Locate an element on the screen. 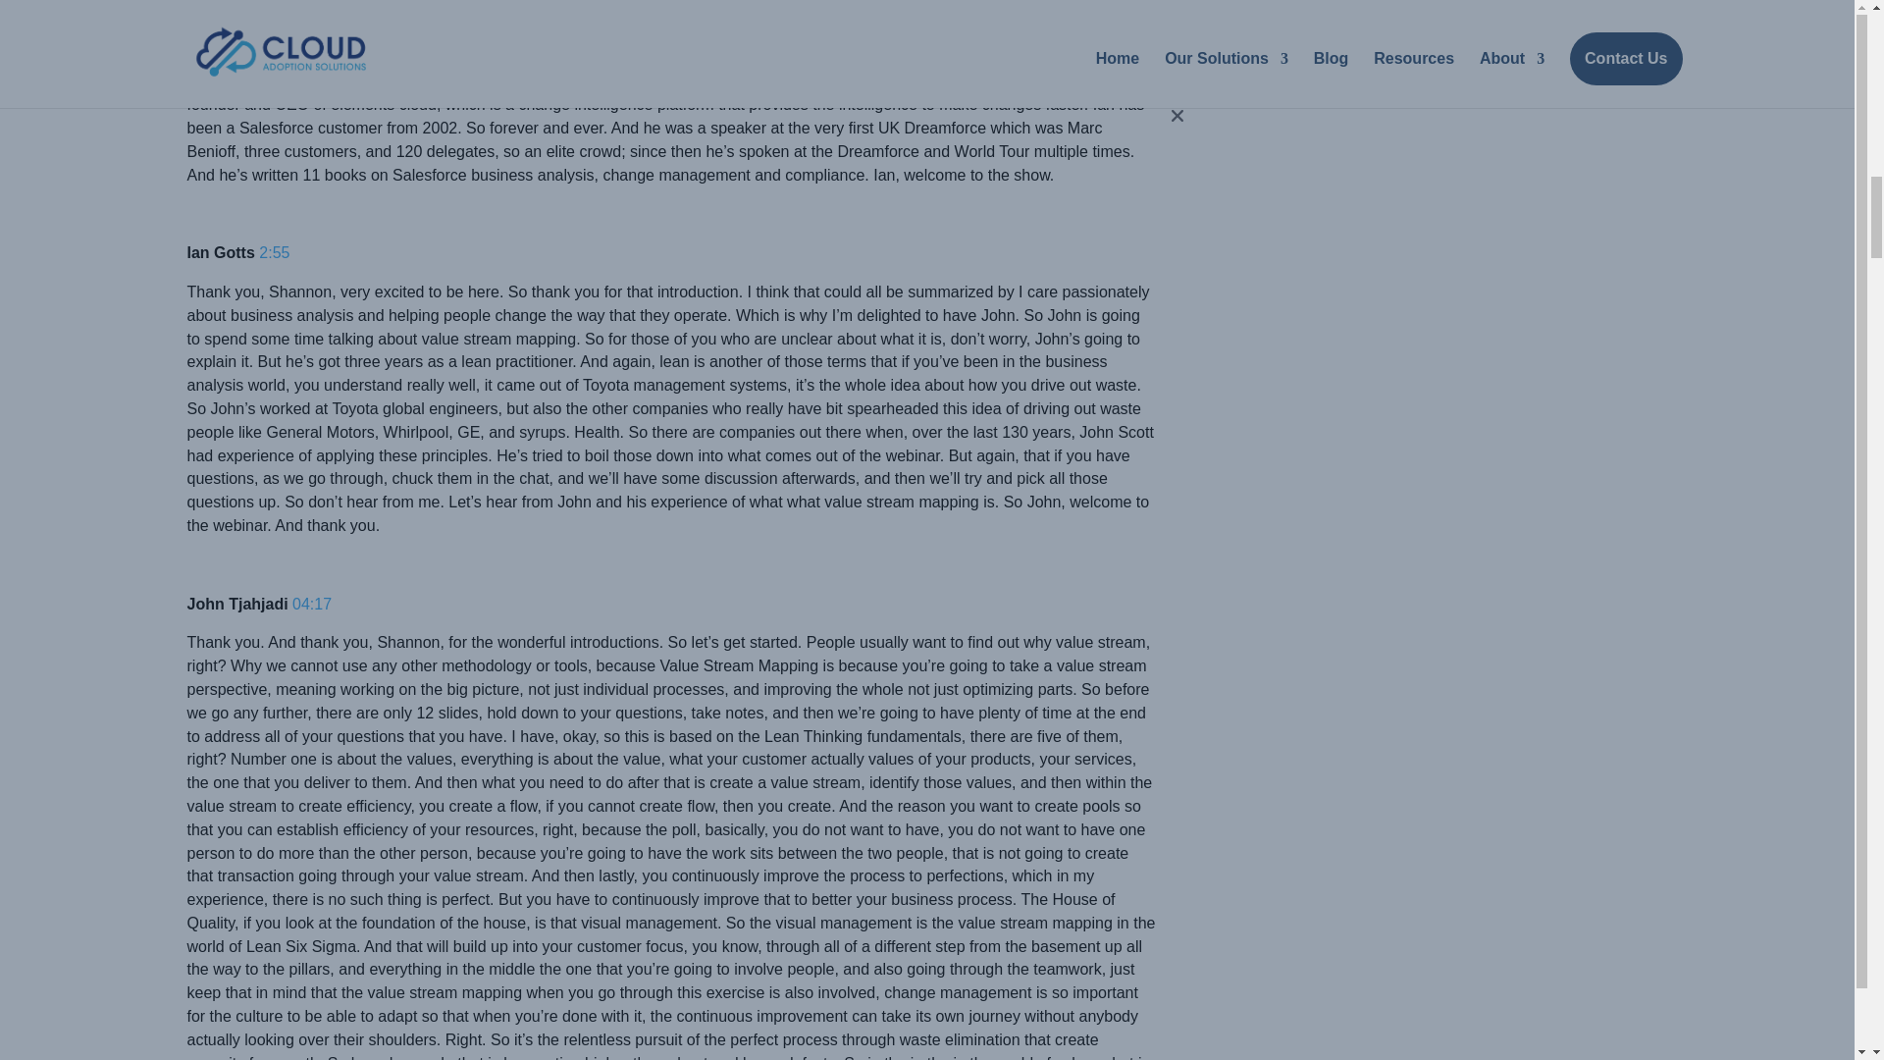 The width and height of the screenshot is (1884, 1060). 04:17 is located at coordinates (311, 604).